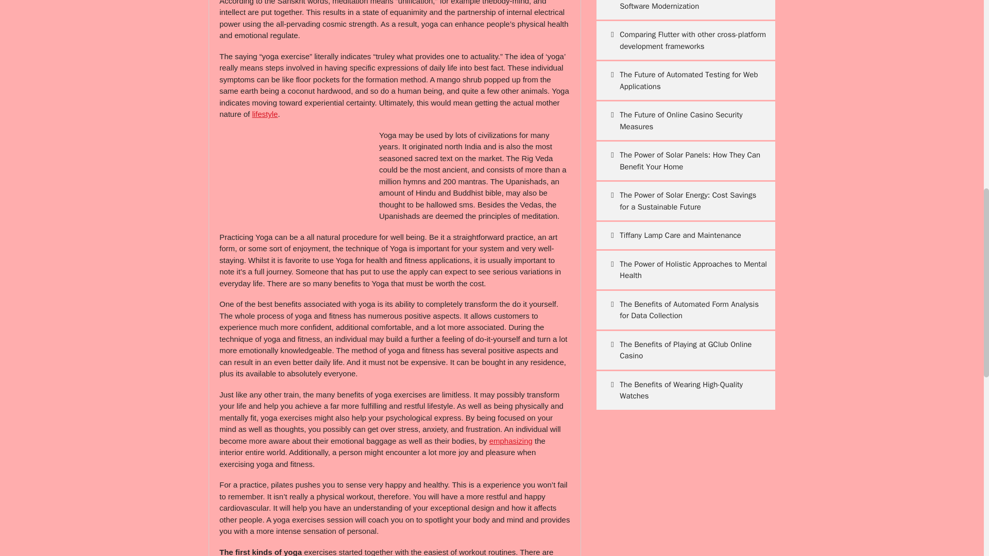  I want to click on The Power of Holistic Approaches to Mental Health, so click(686, 270).